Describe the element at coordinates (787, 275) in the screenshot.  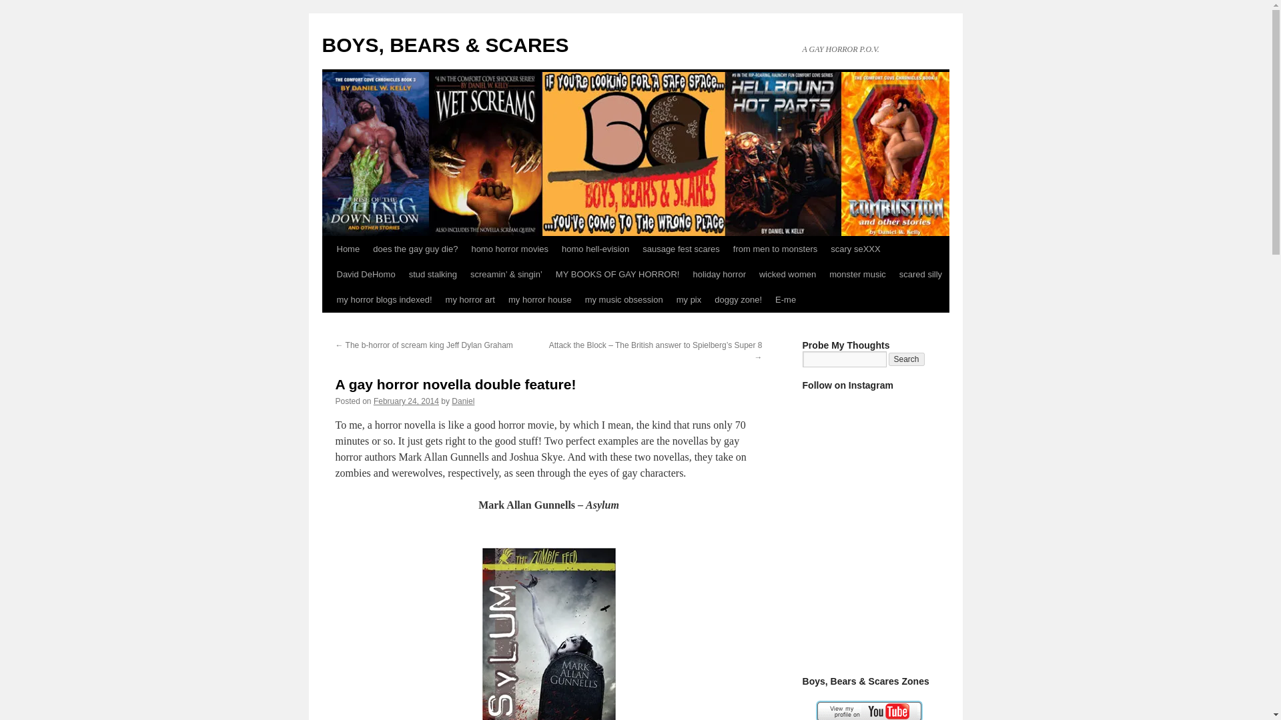
I see `wicked women` at that location.